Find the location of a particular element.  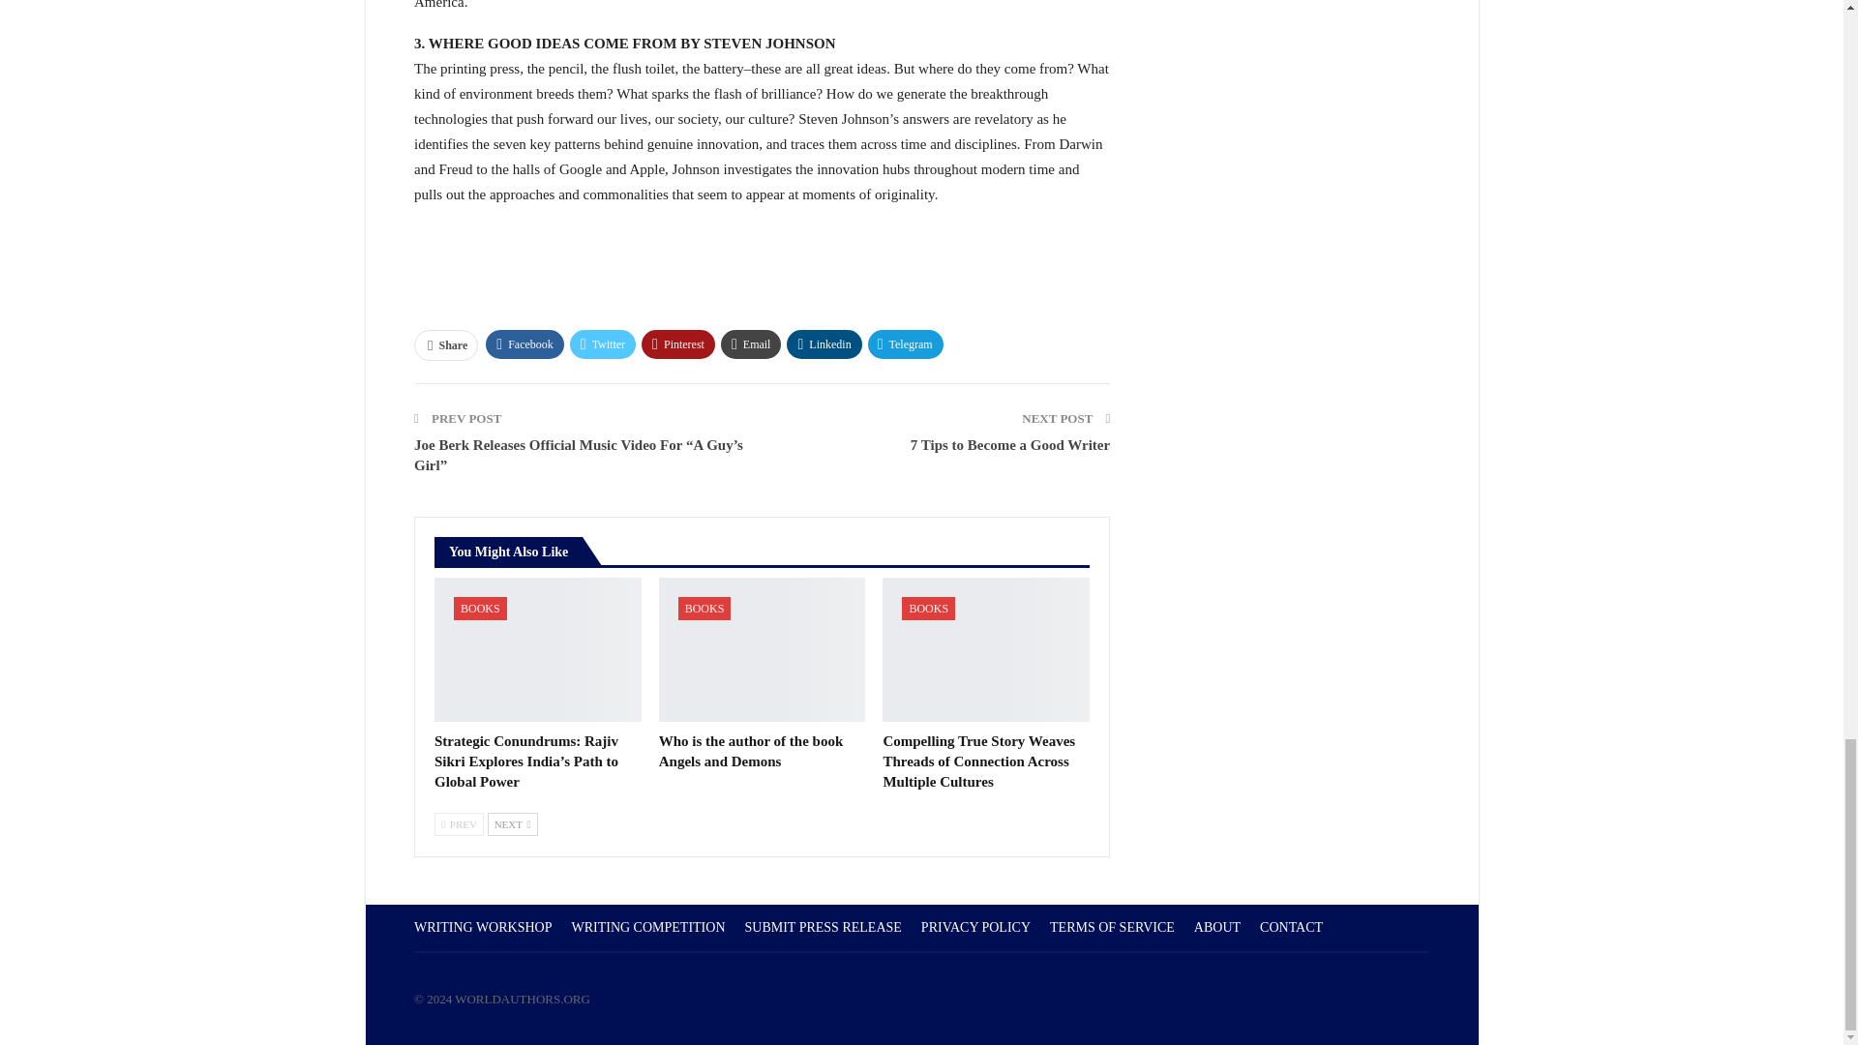

Pinterest is located at coordinates (677, 344).